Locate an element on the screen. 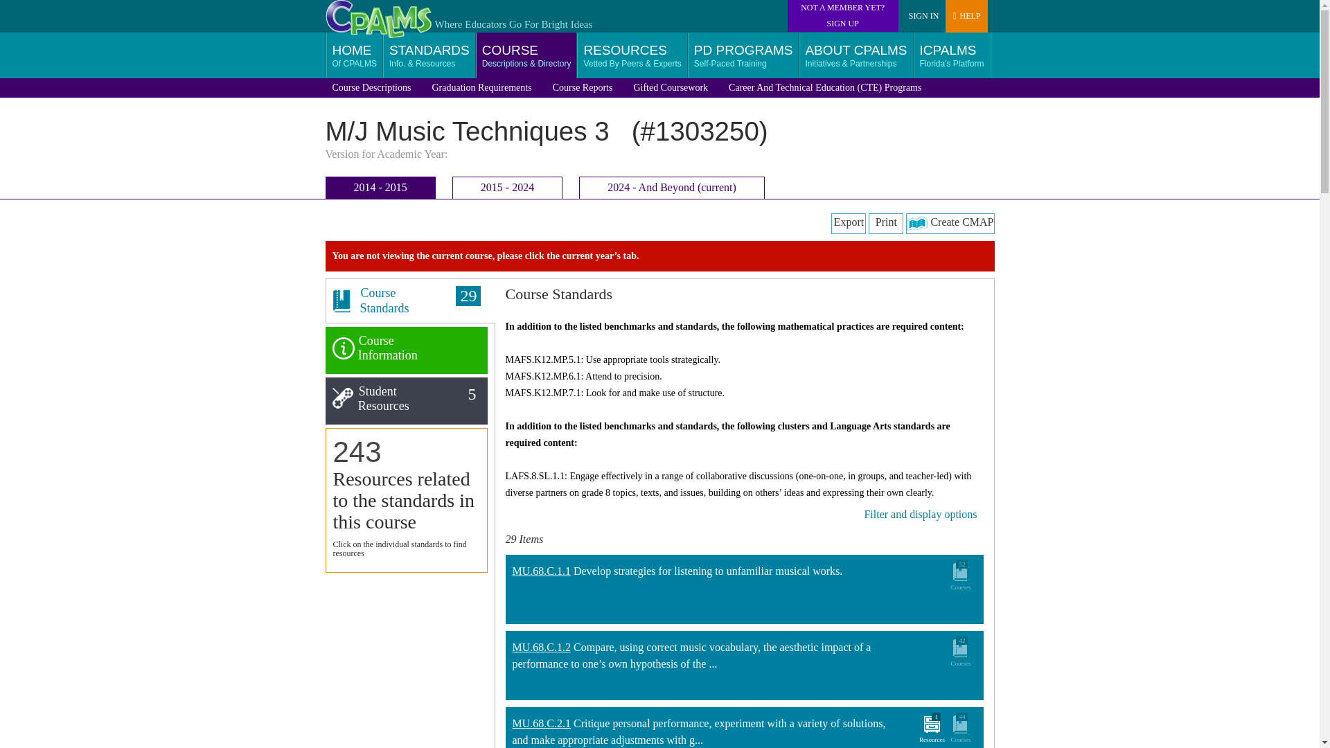 This screenshot has width=1330, height=748. Print is located at coordinates (885, 223).